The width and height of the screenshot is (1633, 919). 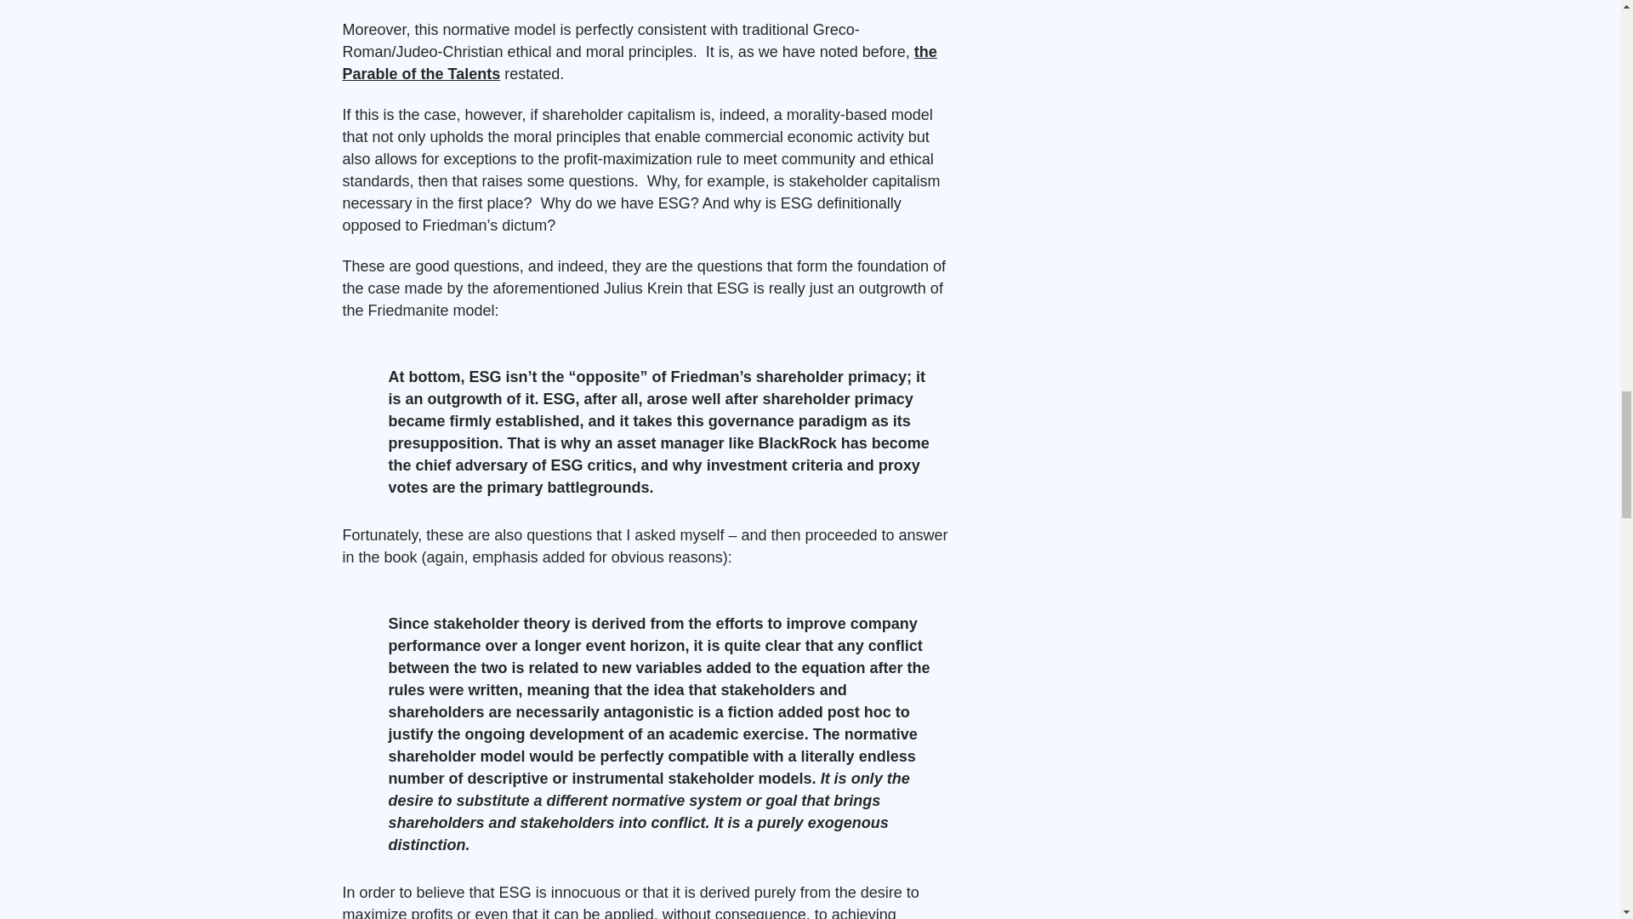 I want to click on the Parable of the Talents, so click(x=638, y=63).